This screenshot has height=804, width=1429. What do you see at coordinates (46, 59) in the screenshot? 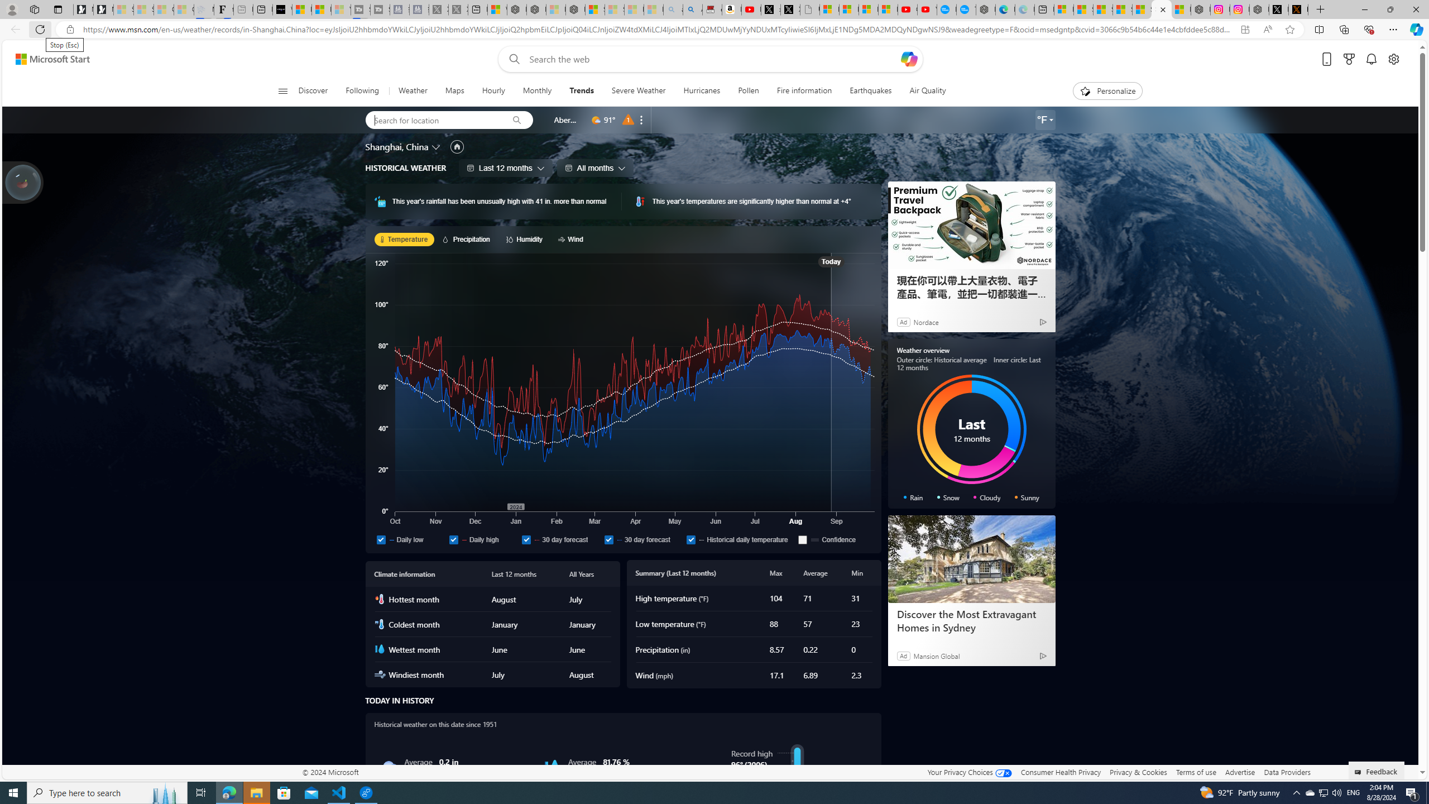
I see `Skip to footer` at bounding box center [46, 59].